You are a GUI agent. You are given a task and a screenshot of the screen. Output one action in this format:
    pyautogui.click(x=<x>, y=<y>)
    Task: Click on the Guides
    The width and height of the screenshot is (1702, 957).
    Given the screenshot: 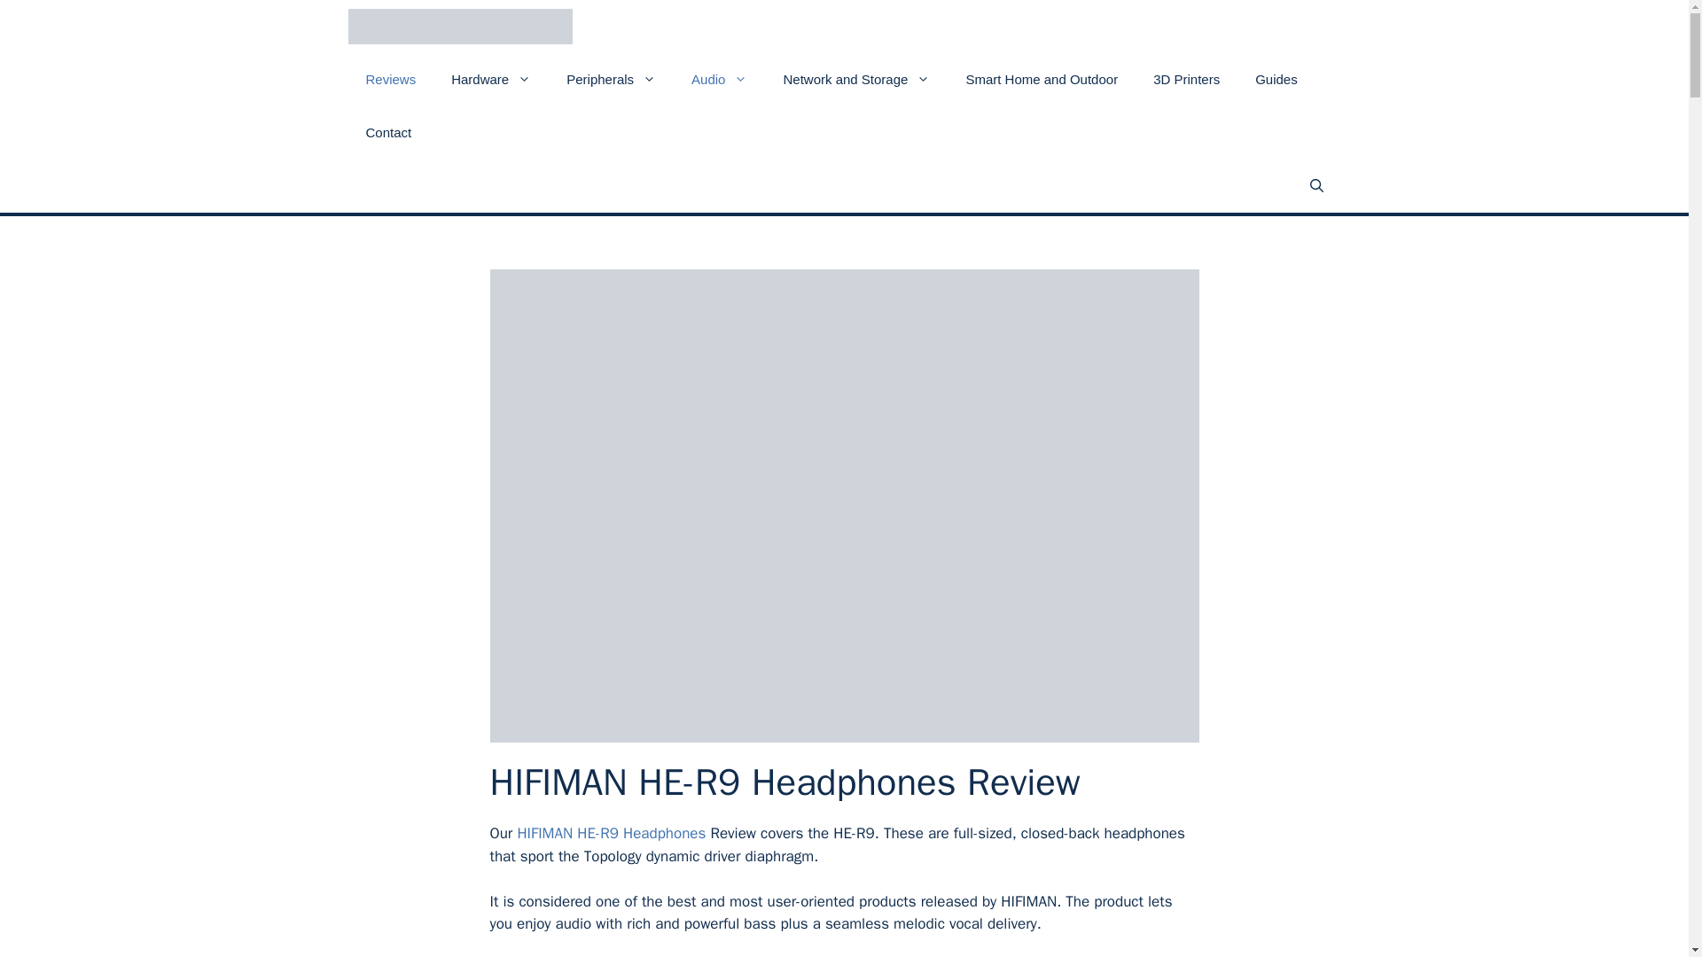 What is the action you would take?
    pyautogui.click(x=1276, y=80)
    